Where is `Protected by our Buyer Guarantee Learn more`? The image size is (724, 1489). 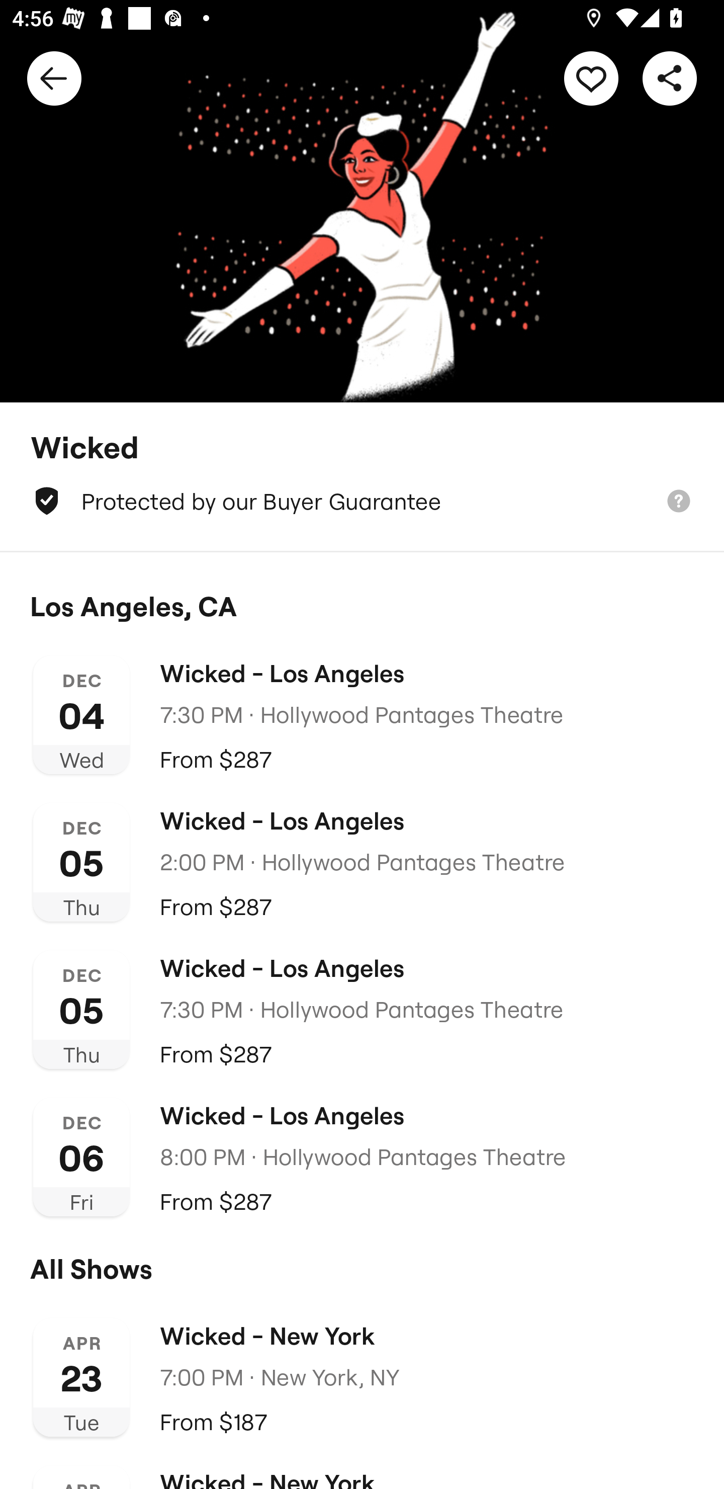
Protected by our Buyer Guarantee Learn more is located at coordinates (362, 501).